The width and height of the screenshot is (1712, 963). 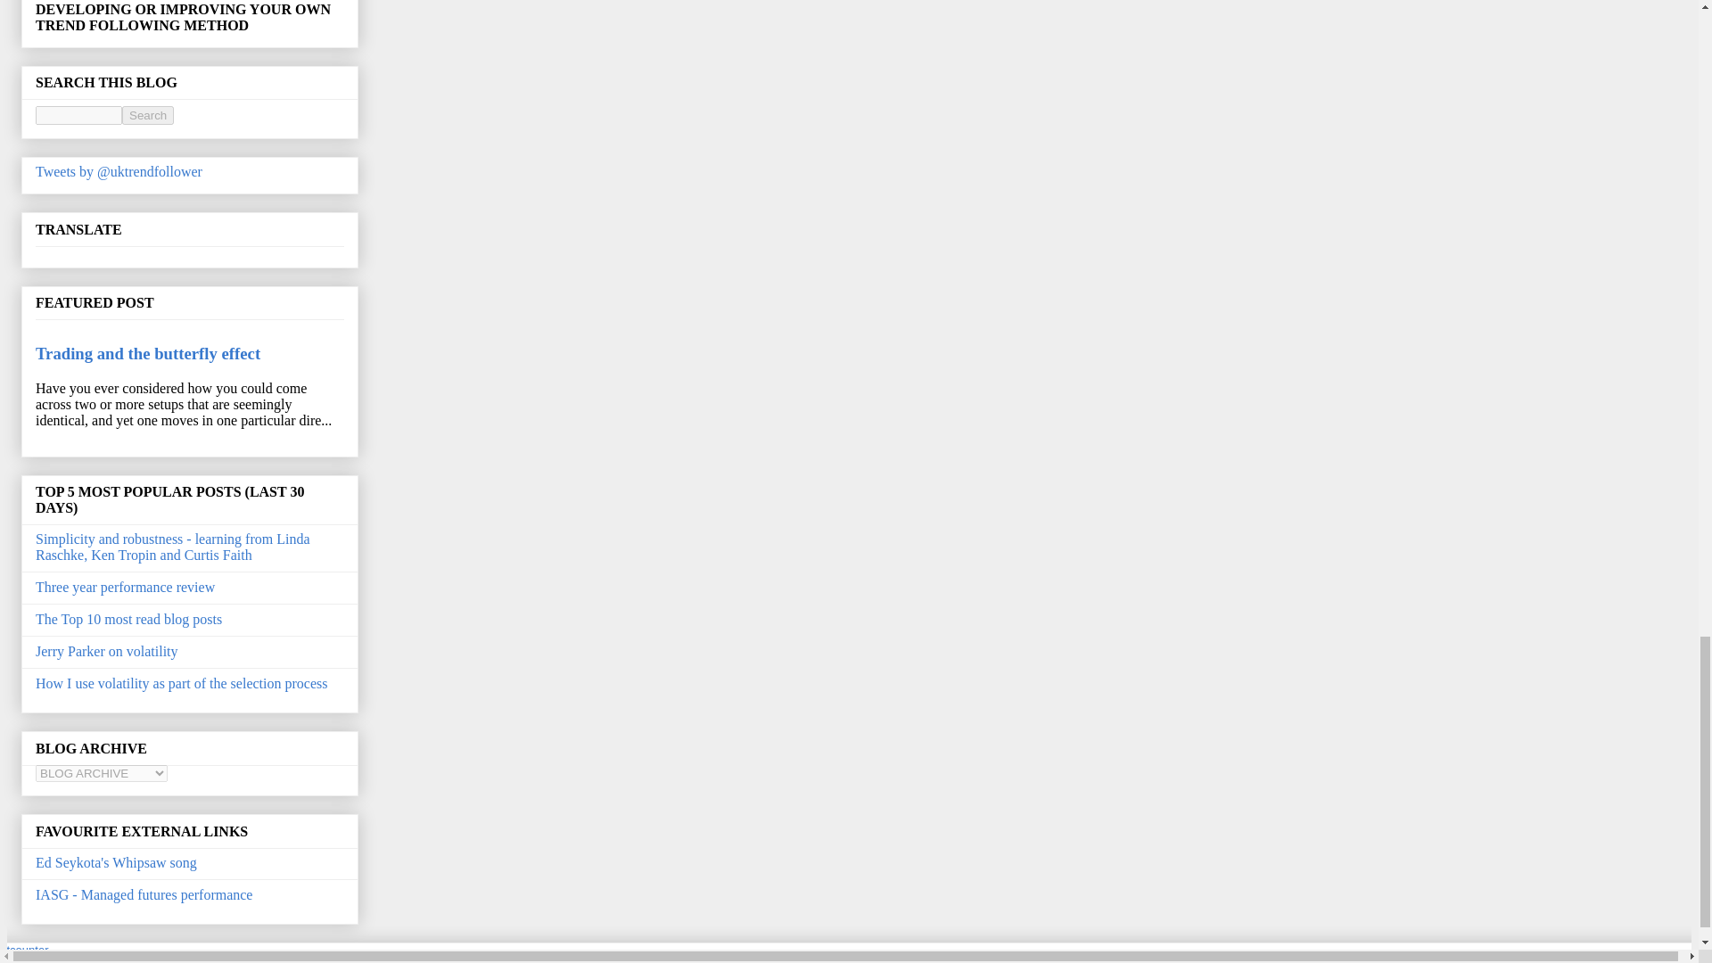 What do you see at coordinates (78, 115) in the screenshot?
I see `search` at bounding box center [78, 115].